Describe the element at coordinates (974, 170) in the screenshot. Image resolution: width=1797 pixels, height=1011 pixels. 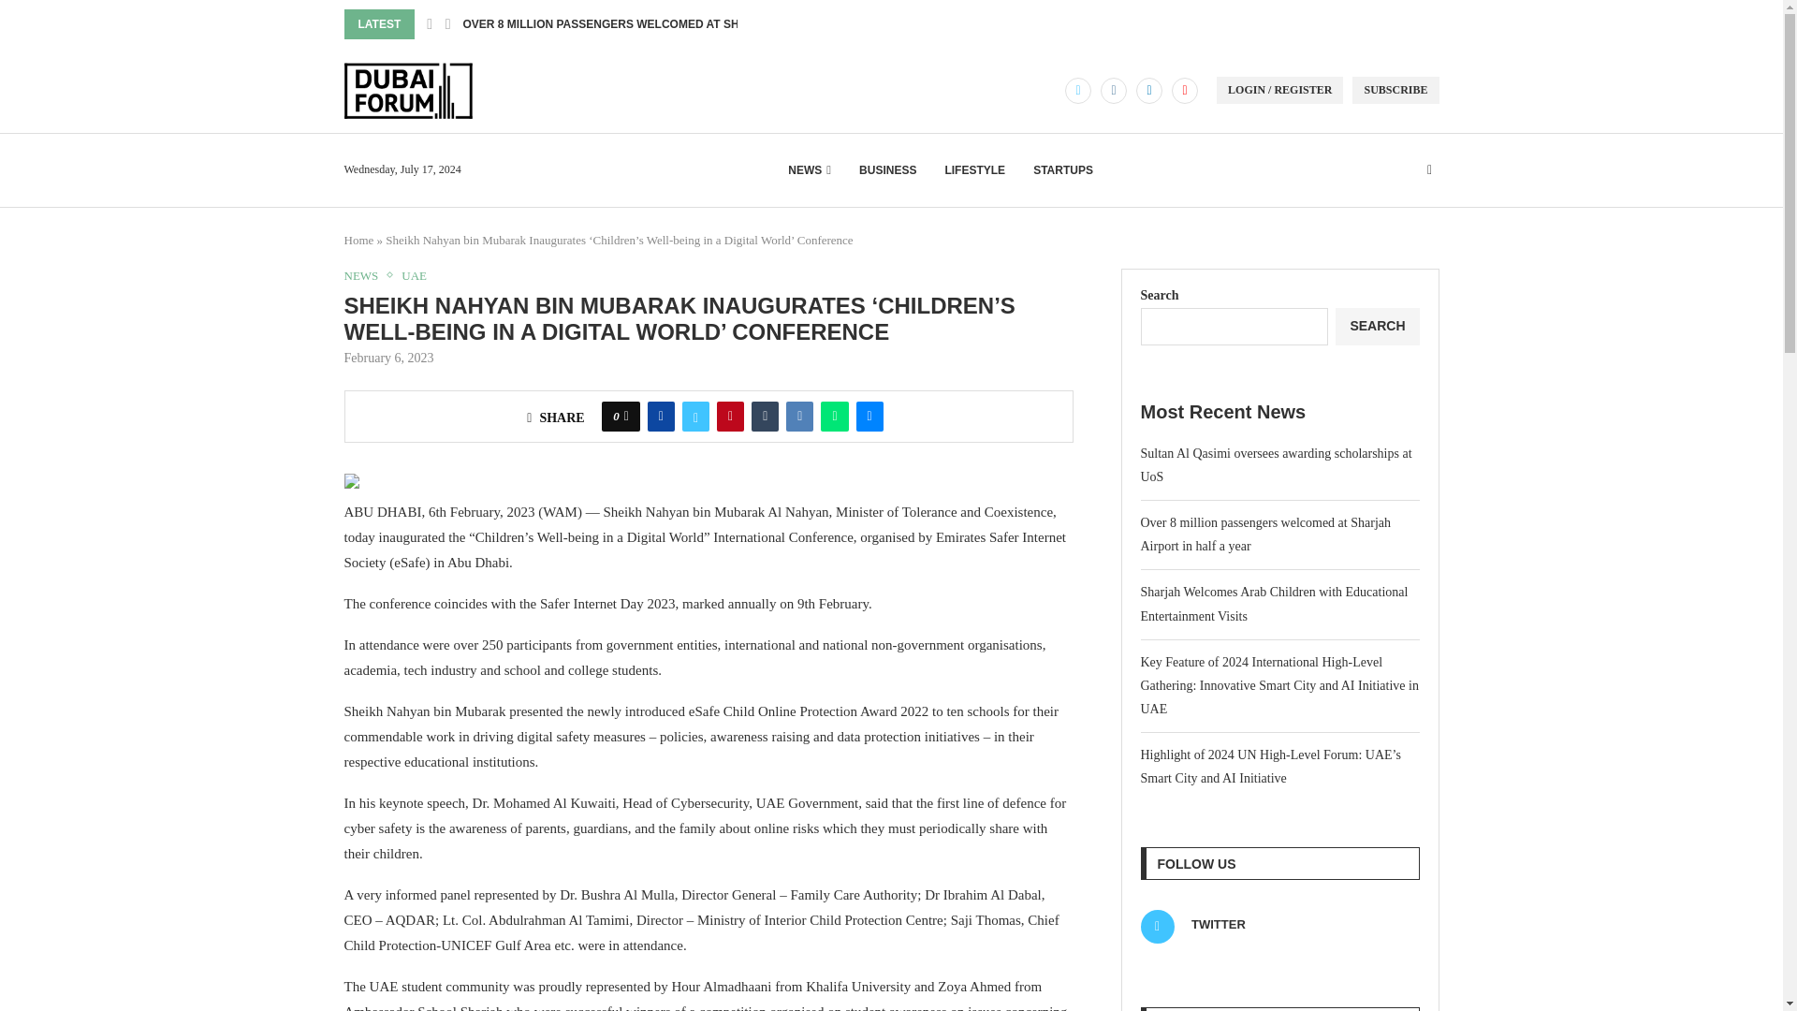
I see `LIFESTYLE` at that location.